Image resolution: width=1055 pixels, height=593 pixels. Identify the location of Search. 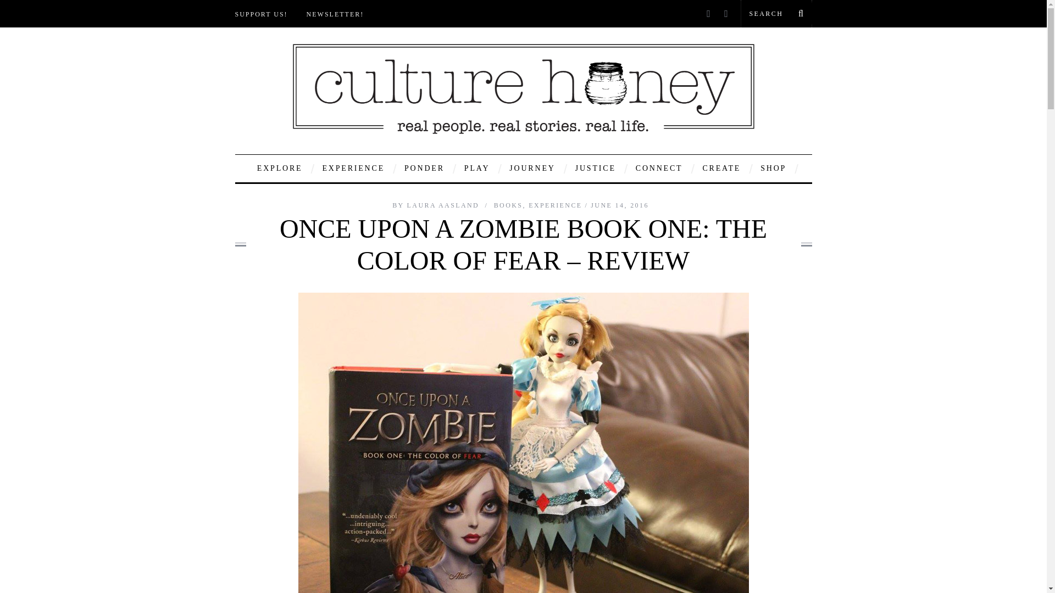
(776, 13).